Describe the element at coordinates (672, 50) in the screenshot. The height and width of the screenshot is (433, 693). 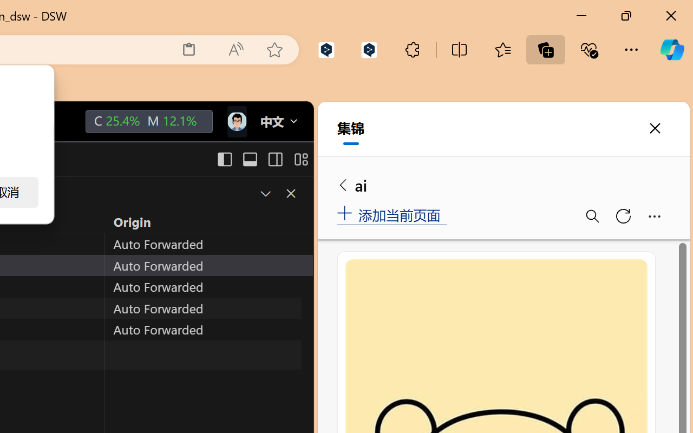
I see `Copilot (Ctrl+Shift+.)` at that location.